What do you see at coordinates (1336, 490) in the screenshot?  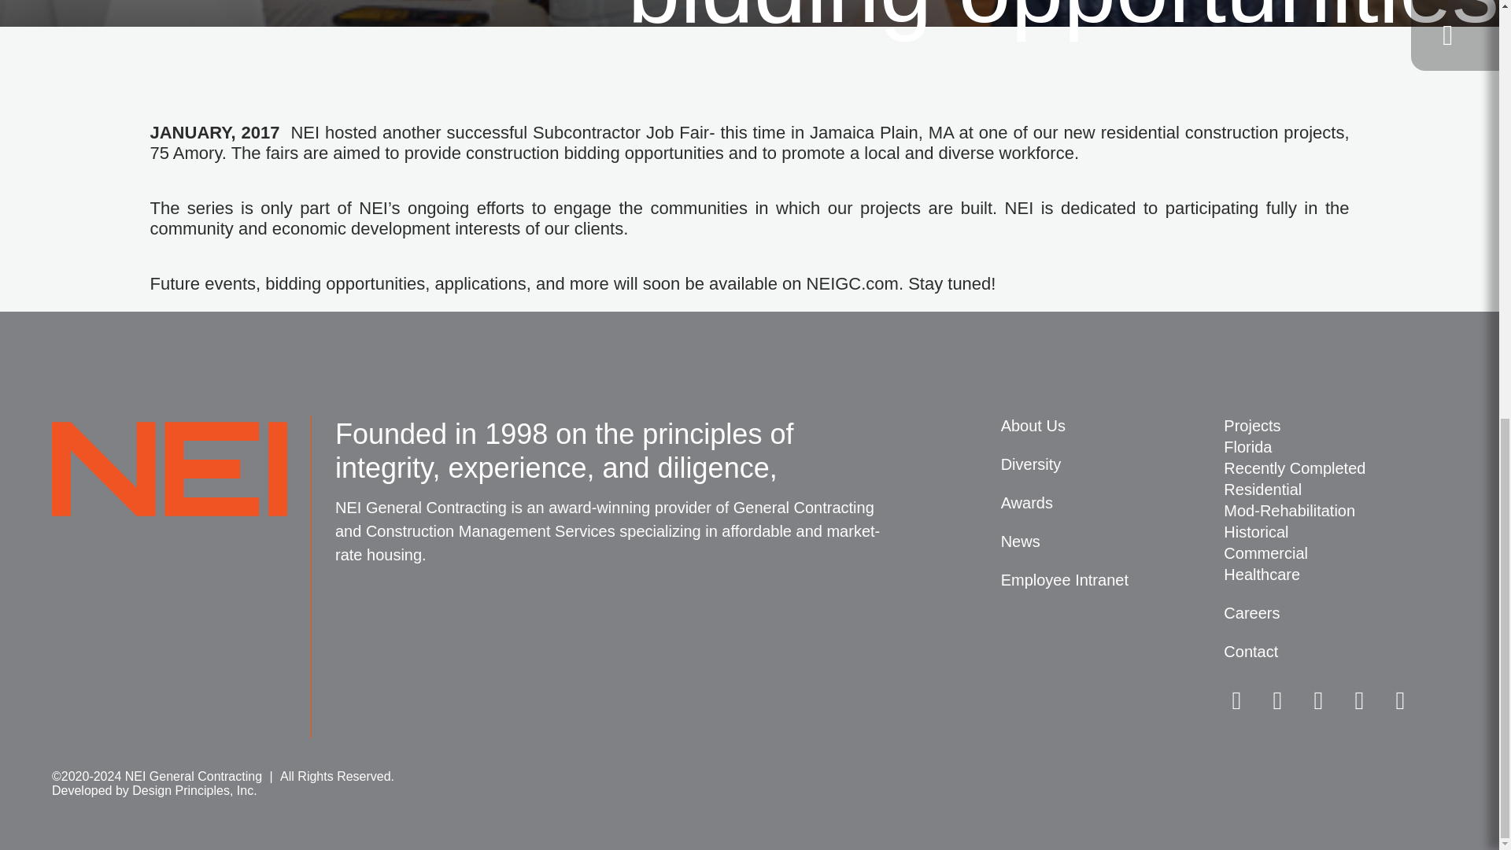 I see `Residential` at bounding box center [1336, 490].